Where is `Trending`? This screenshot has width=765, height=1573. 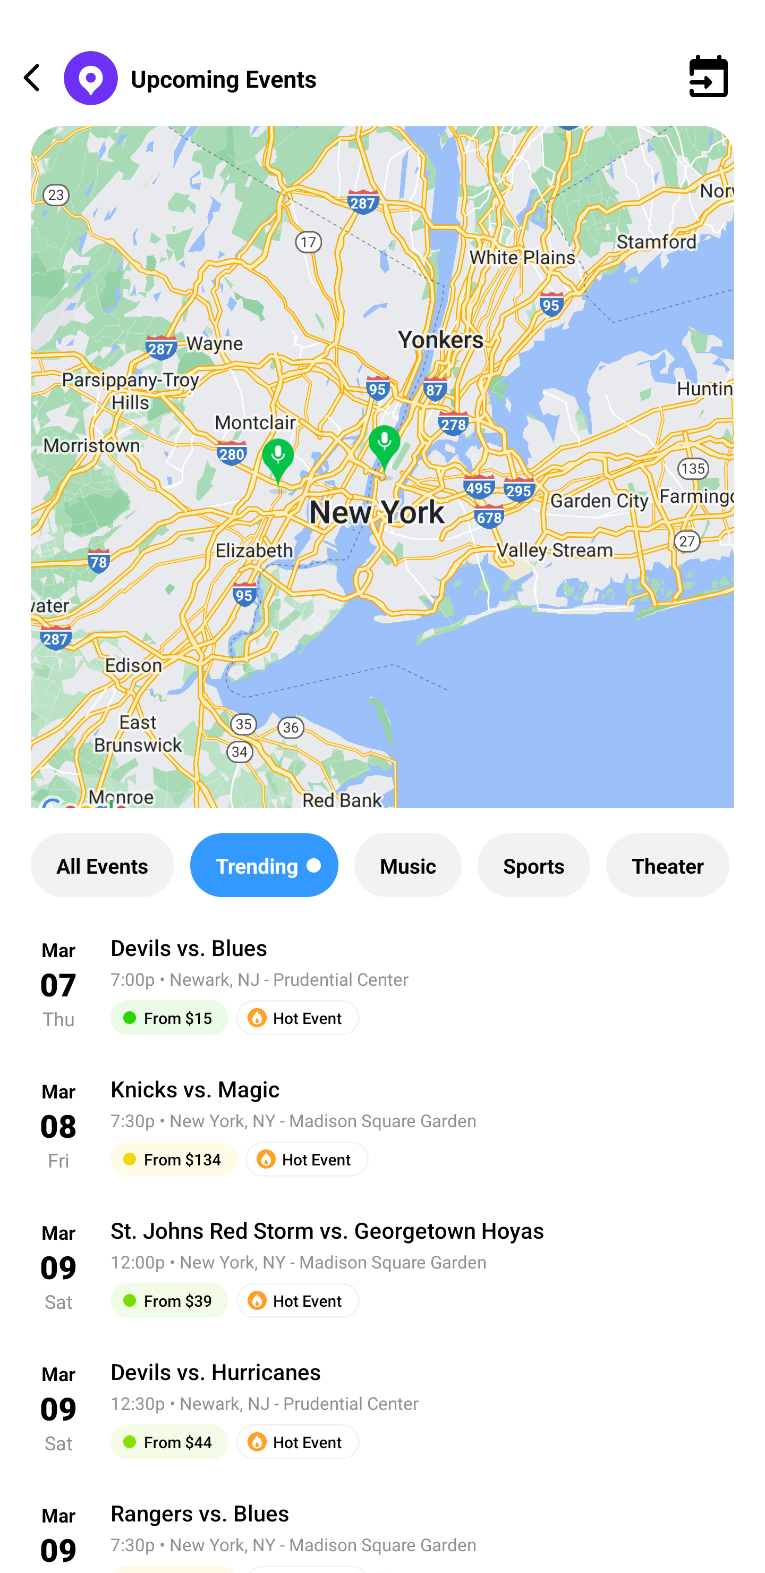 Trending is located at coordinates (264, 865).